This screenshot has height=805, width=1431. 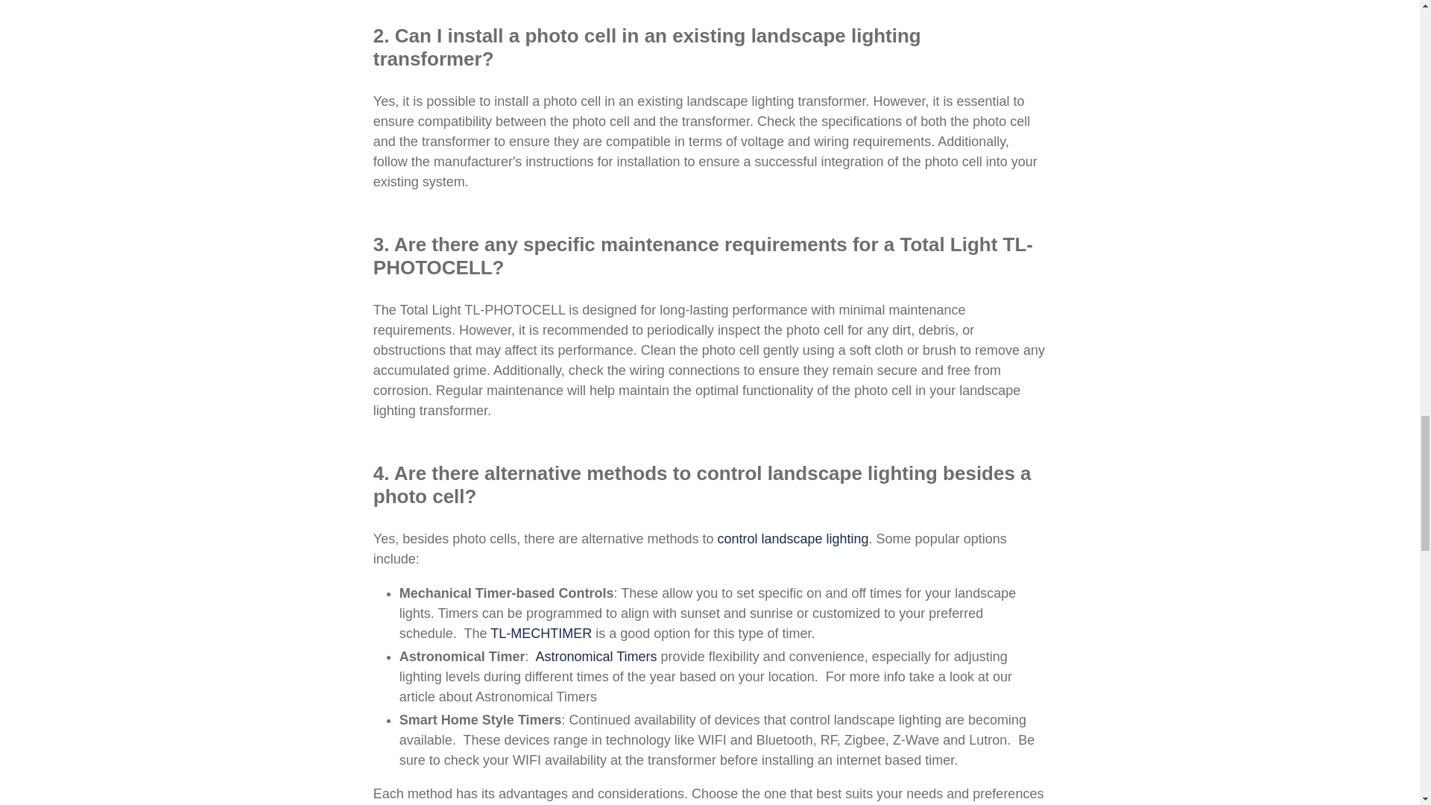 What do you see at coordinates (792, 539) in the screenshot?
I see `benefits of using an astronomical timer` at bounding box center [792, 539].